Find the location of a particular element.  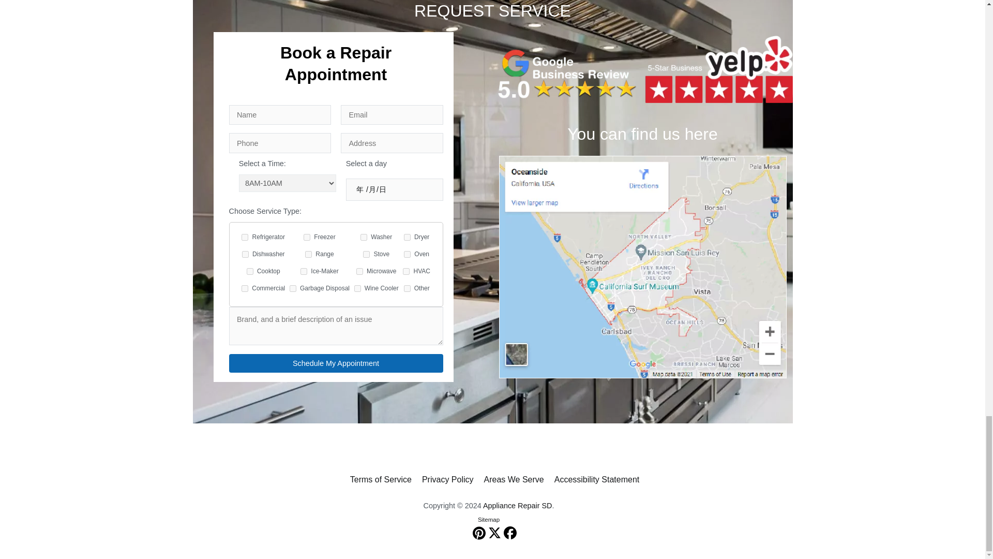

Dishwasher is located at coordinates (245, 254).